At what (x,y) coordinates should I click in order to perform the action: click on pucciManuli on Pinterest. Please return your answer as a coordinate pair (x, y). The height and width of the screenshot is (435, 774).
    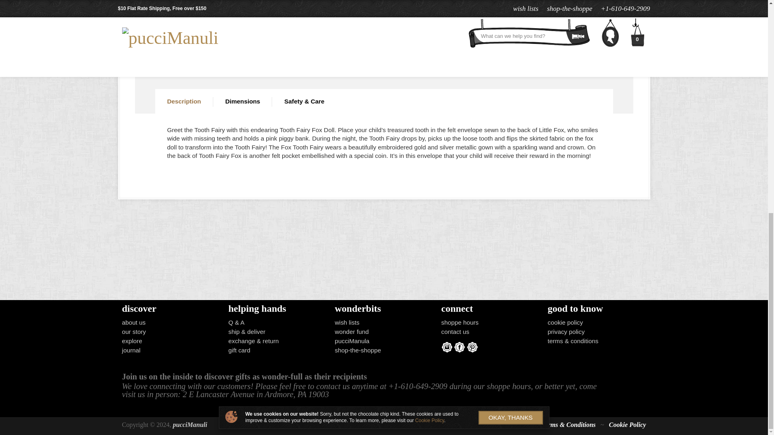
    Looking at the image, I should click on (472, 347).